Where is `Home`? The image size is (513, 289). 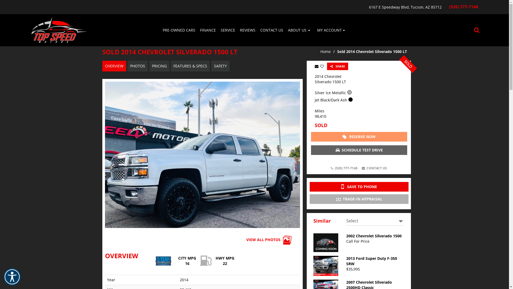
Home is located at coordinates (325, 51).